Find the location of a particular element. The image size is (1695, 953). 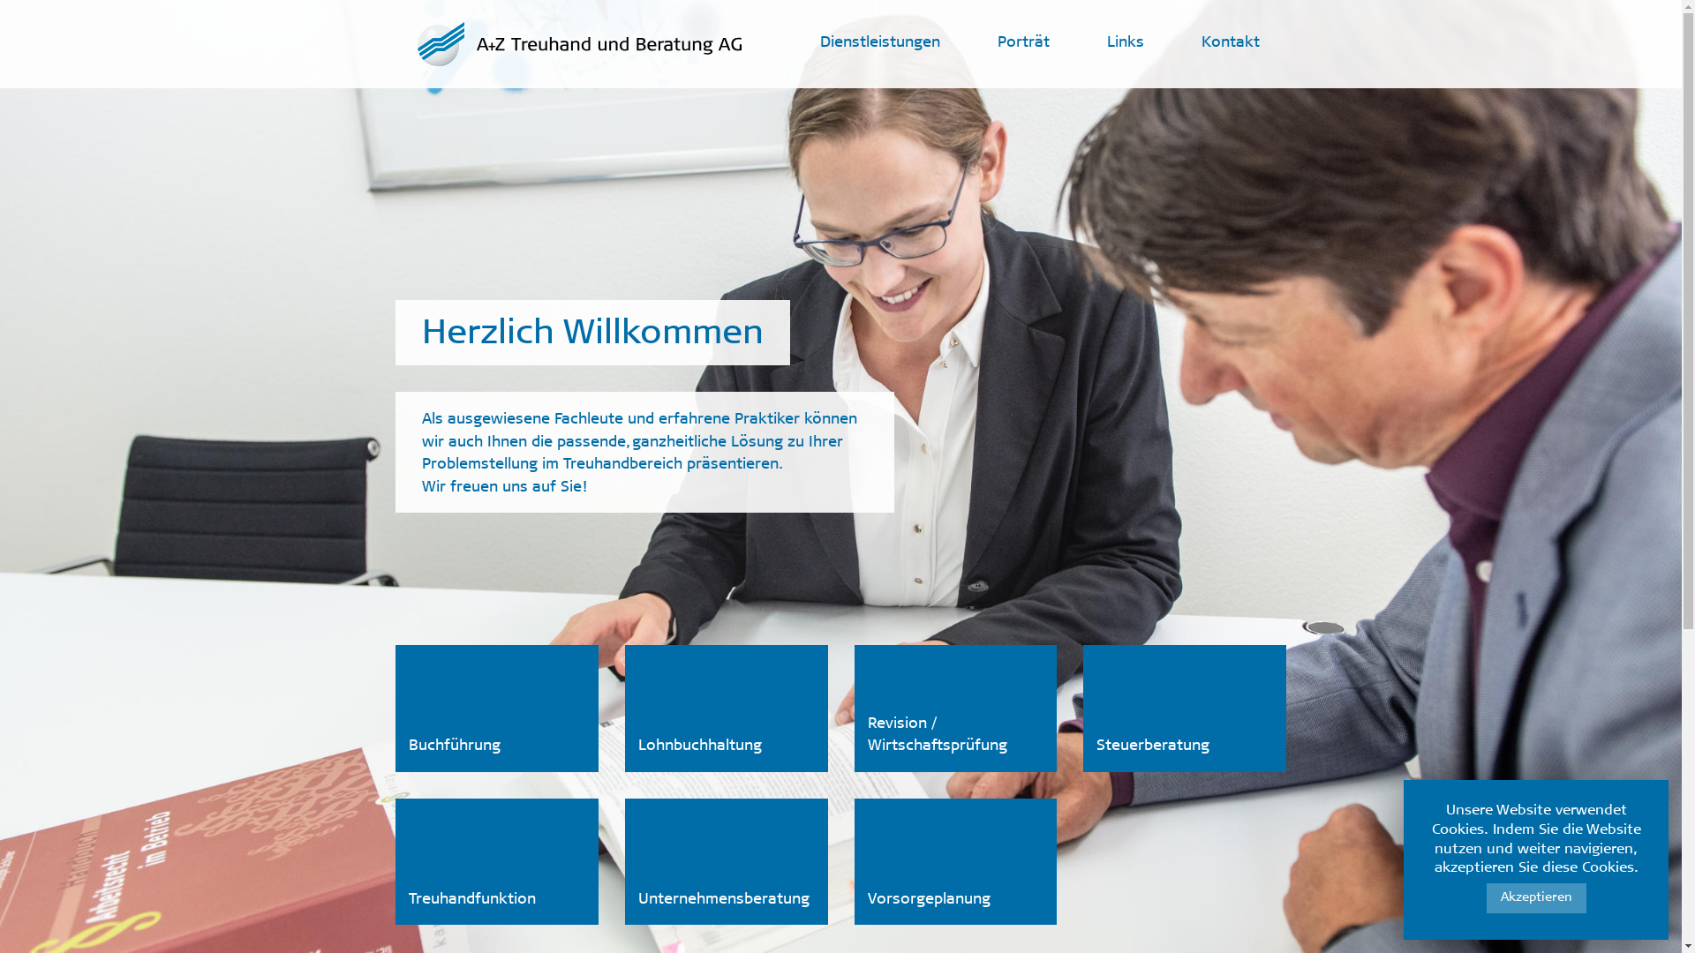

Lohnbuchhaltung is located at coordinates (727, 709).